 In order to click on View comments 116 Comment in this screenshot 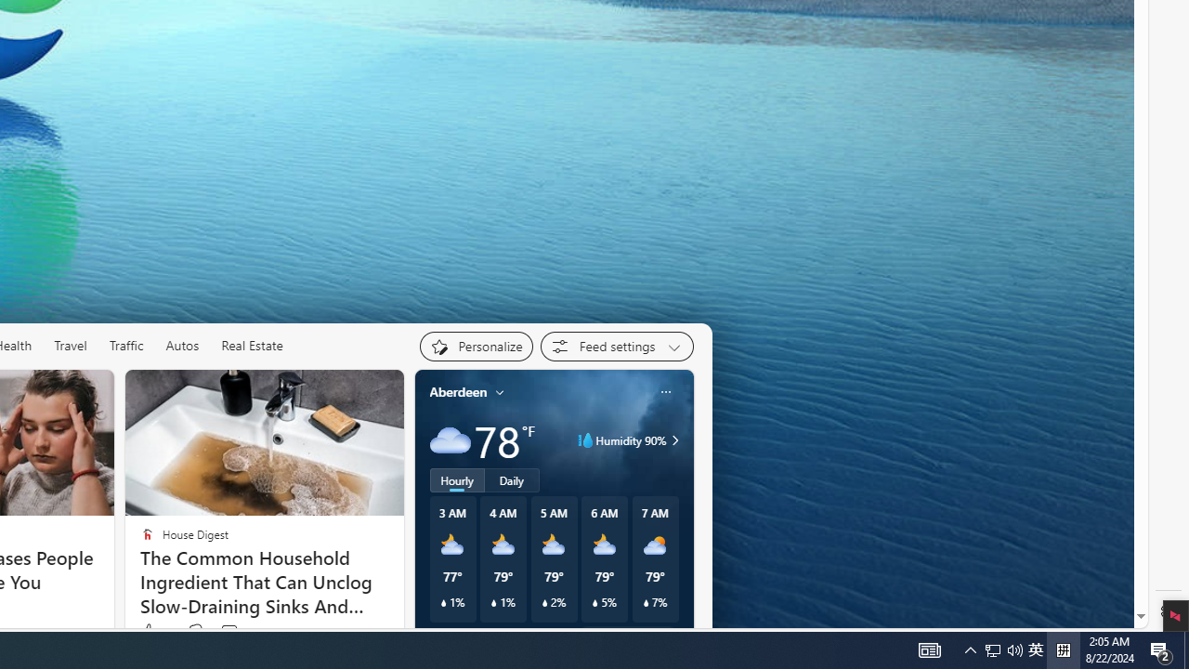, I will do `click(229, 632)`.